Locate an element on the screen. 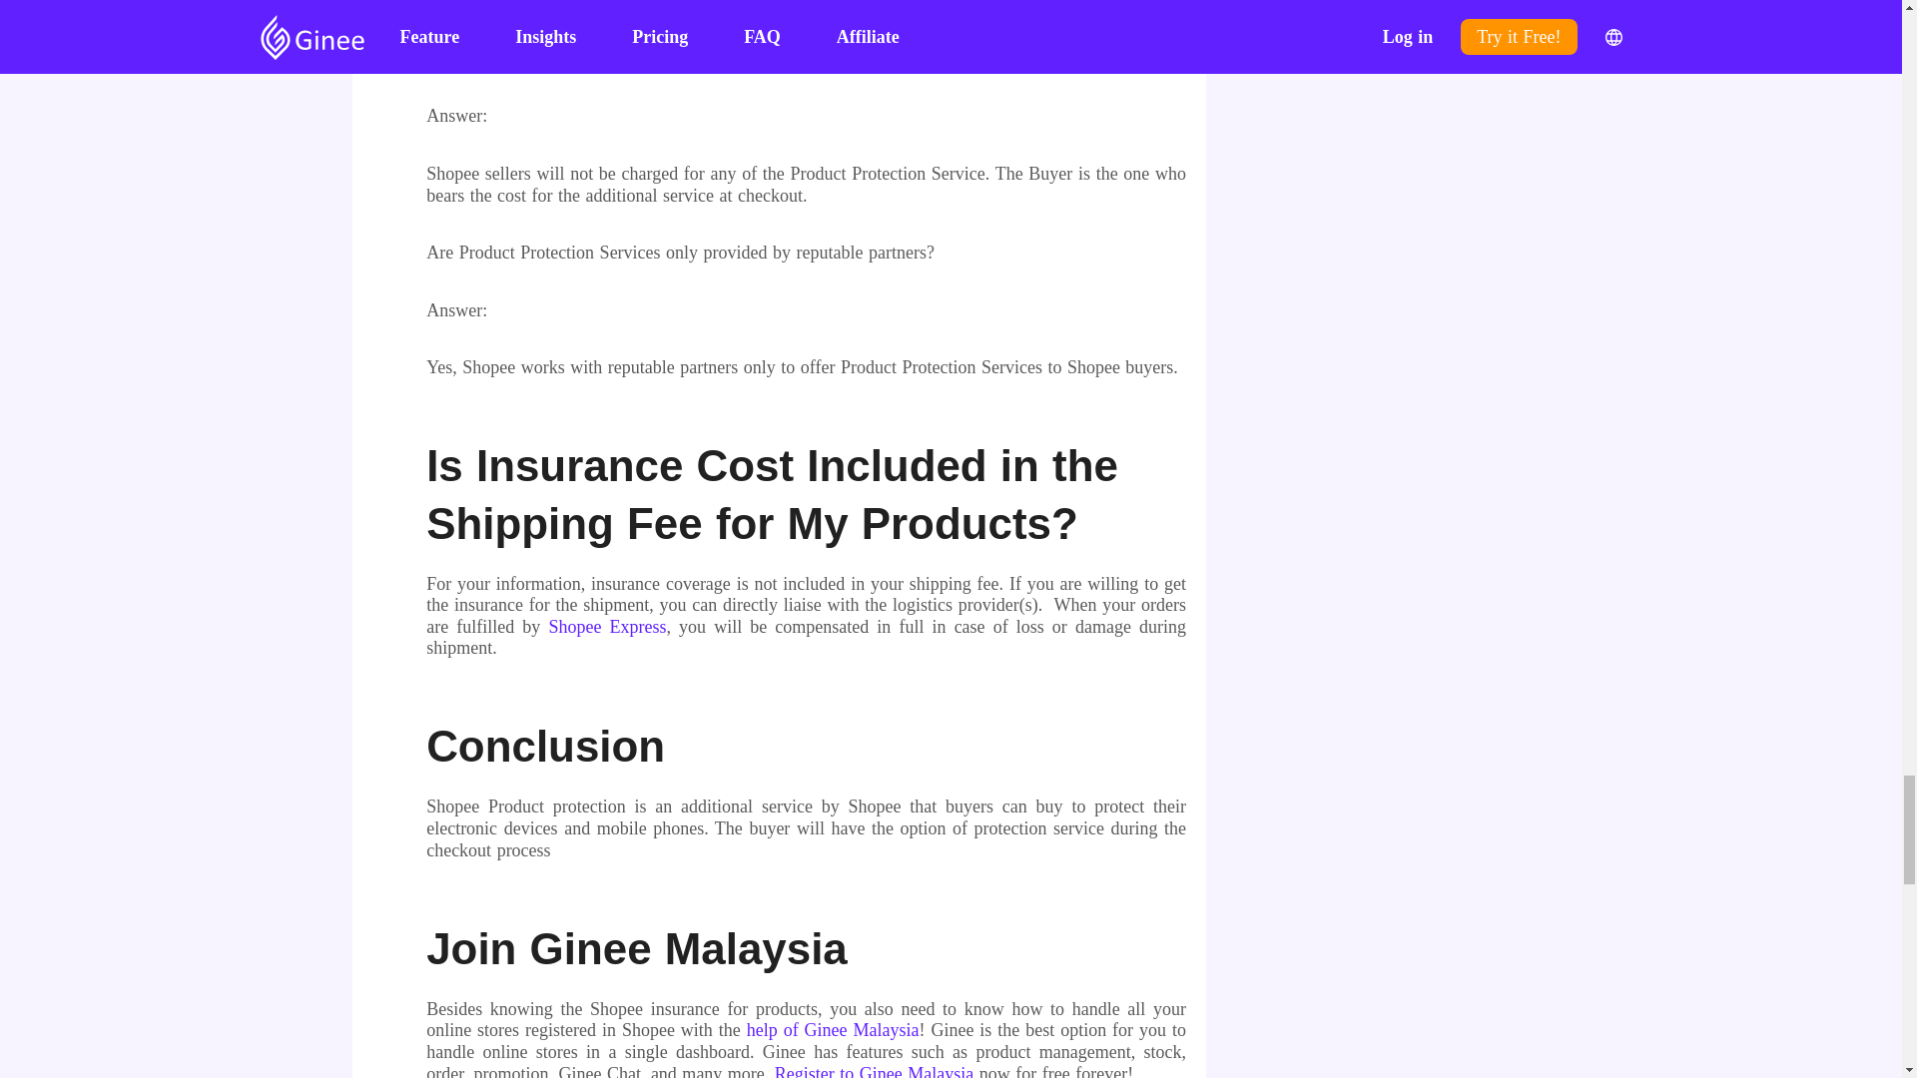  Shopee Express is located at coordinates (607, 627).